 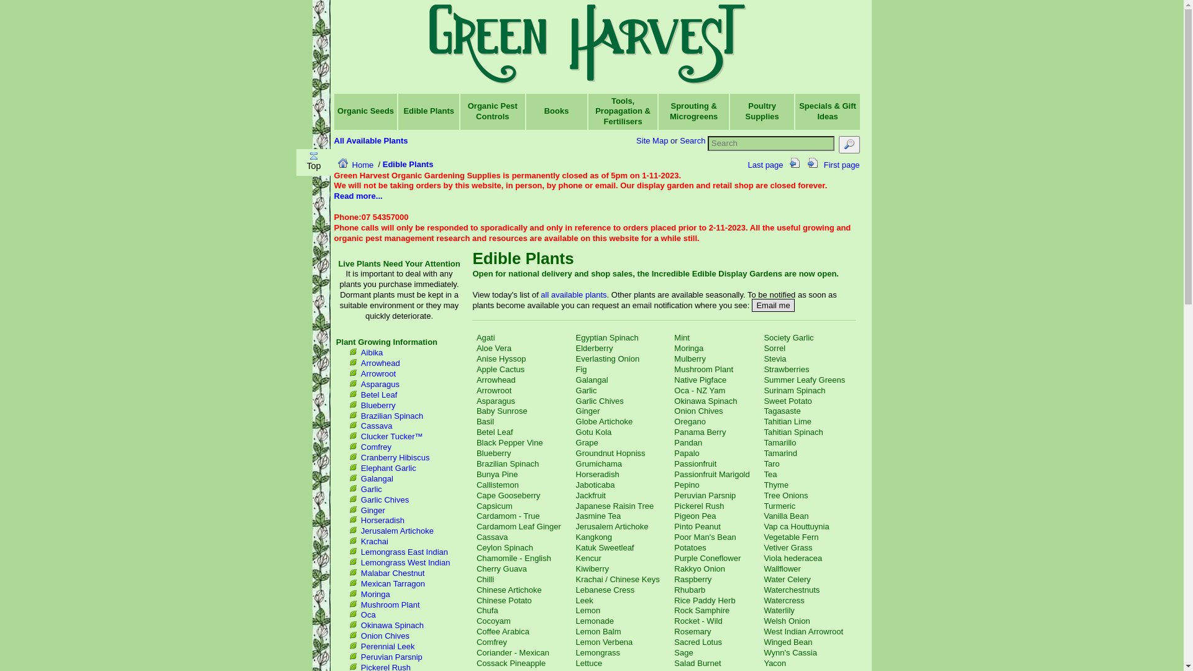 I want to click on Fig, so click(x=582, y=369).